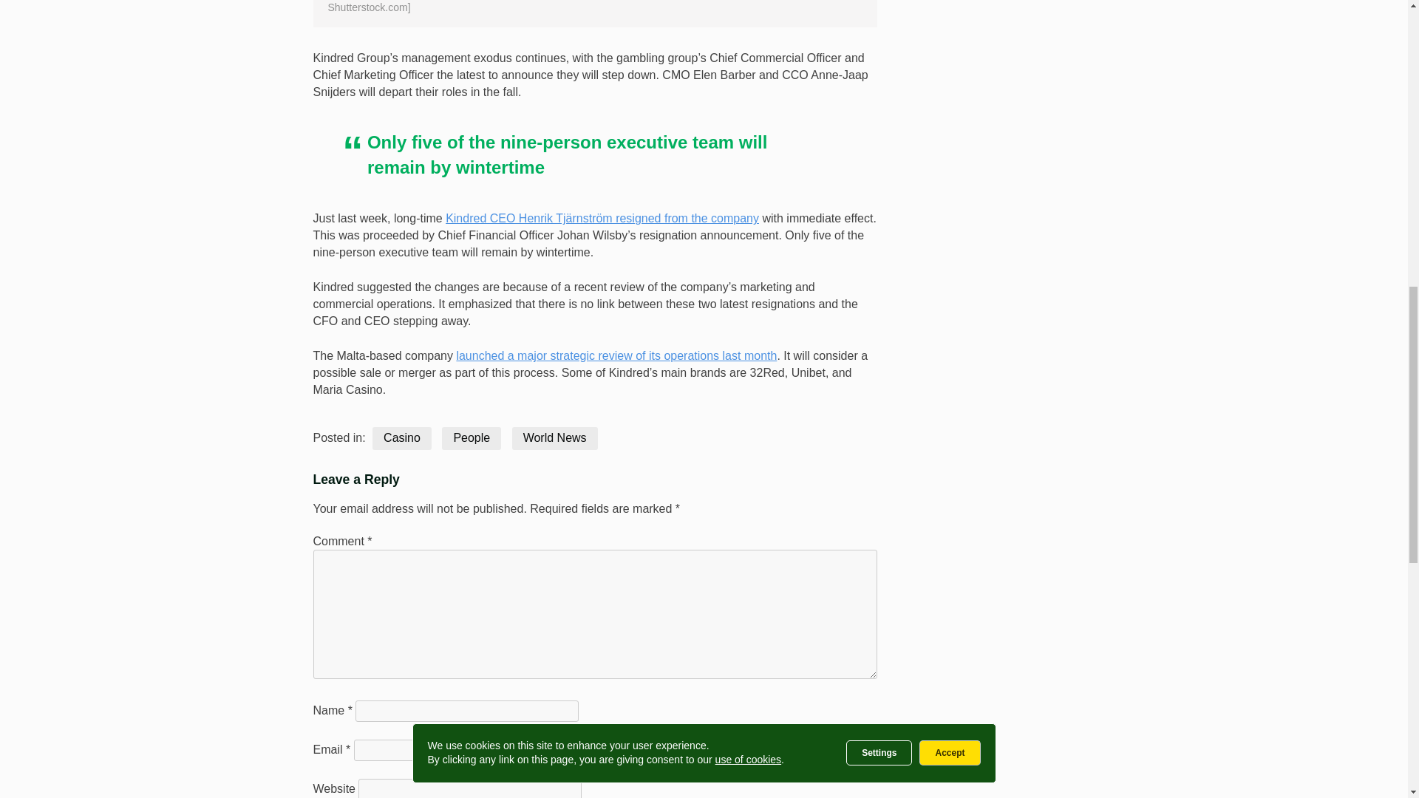  What do you see at coordinates (554, 438) in the screenshot?
I see `World News` at bounding box center [554, 438].